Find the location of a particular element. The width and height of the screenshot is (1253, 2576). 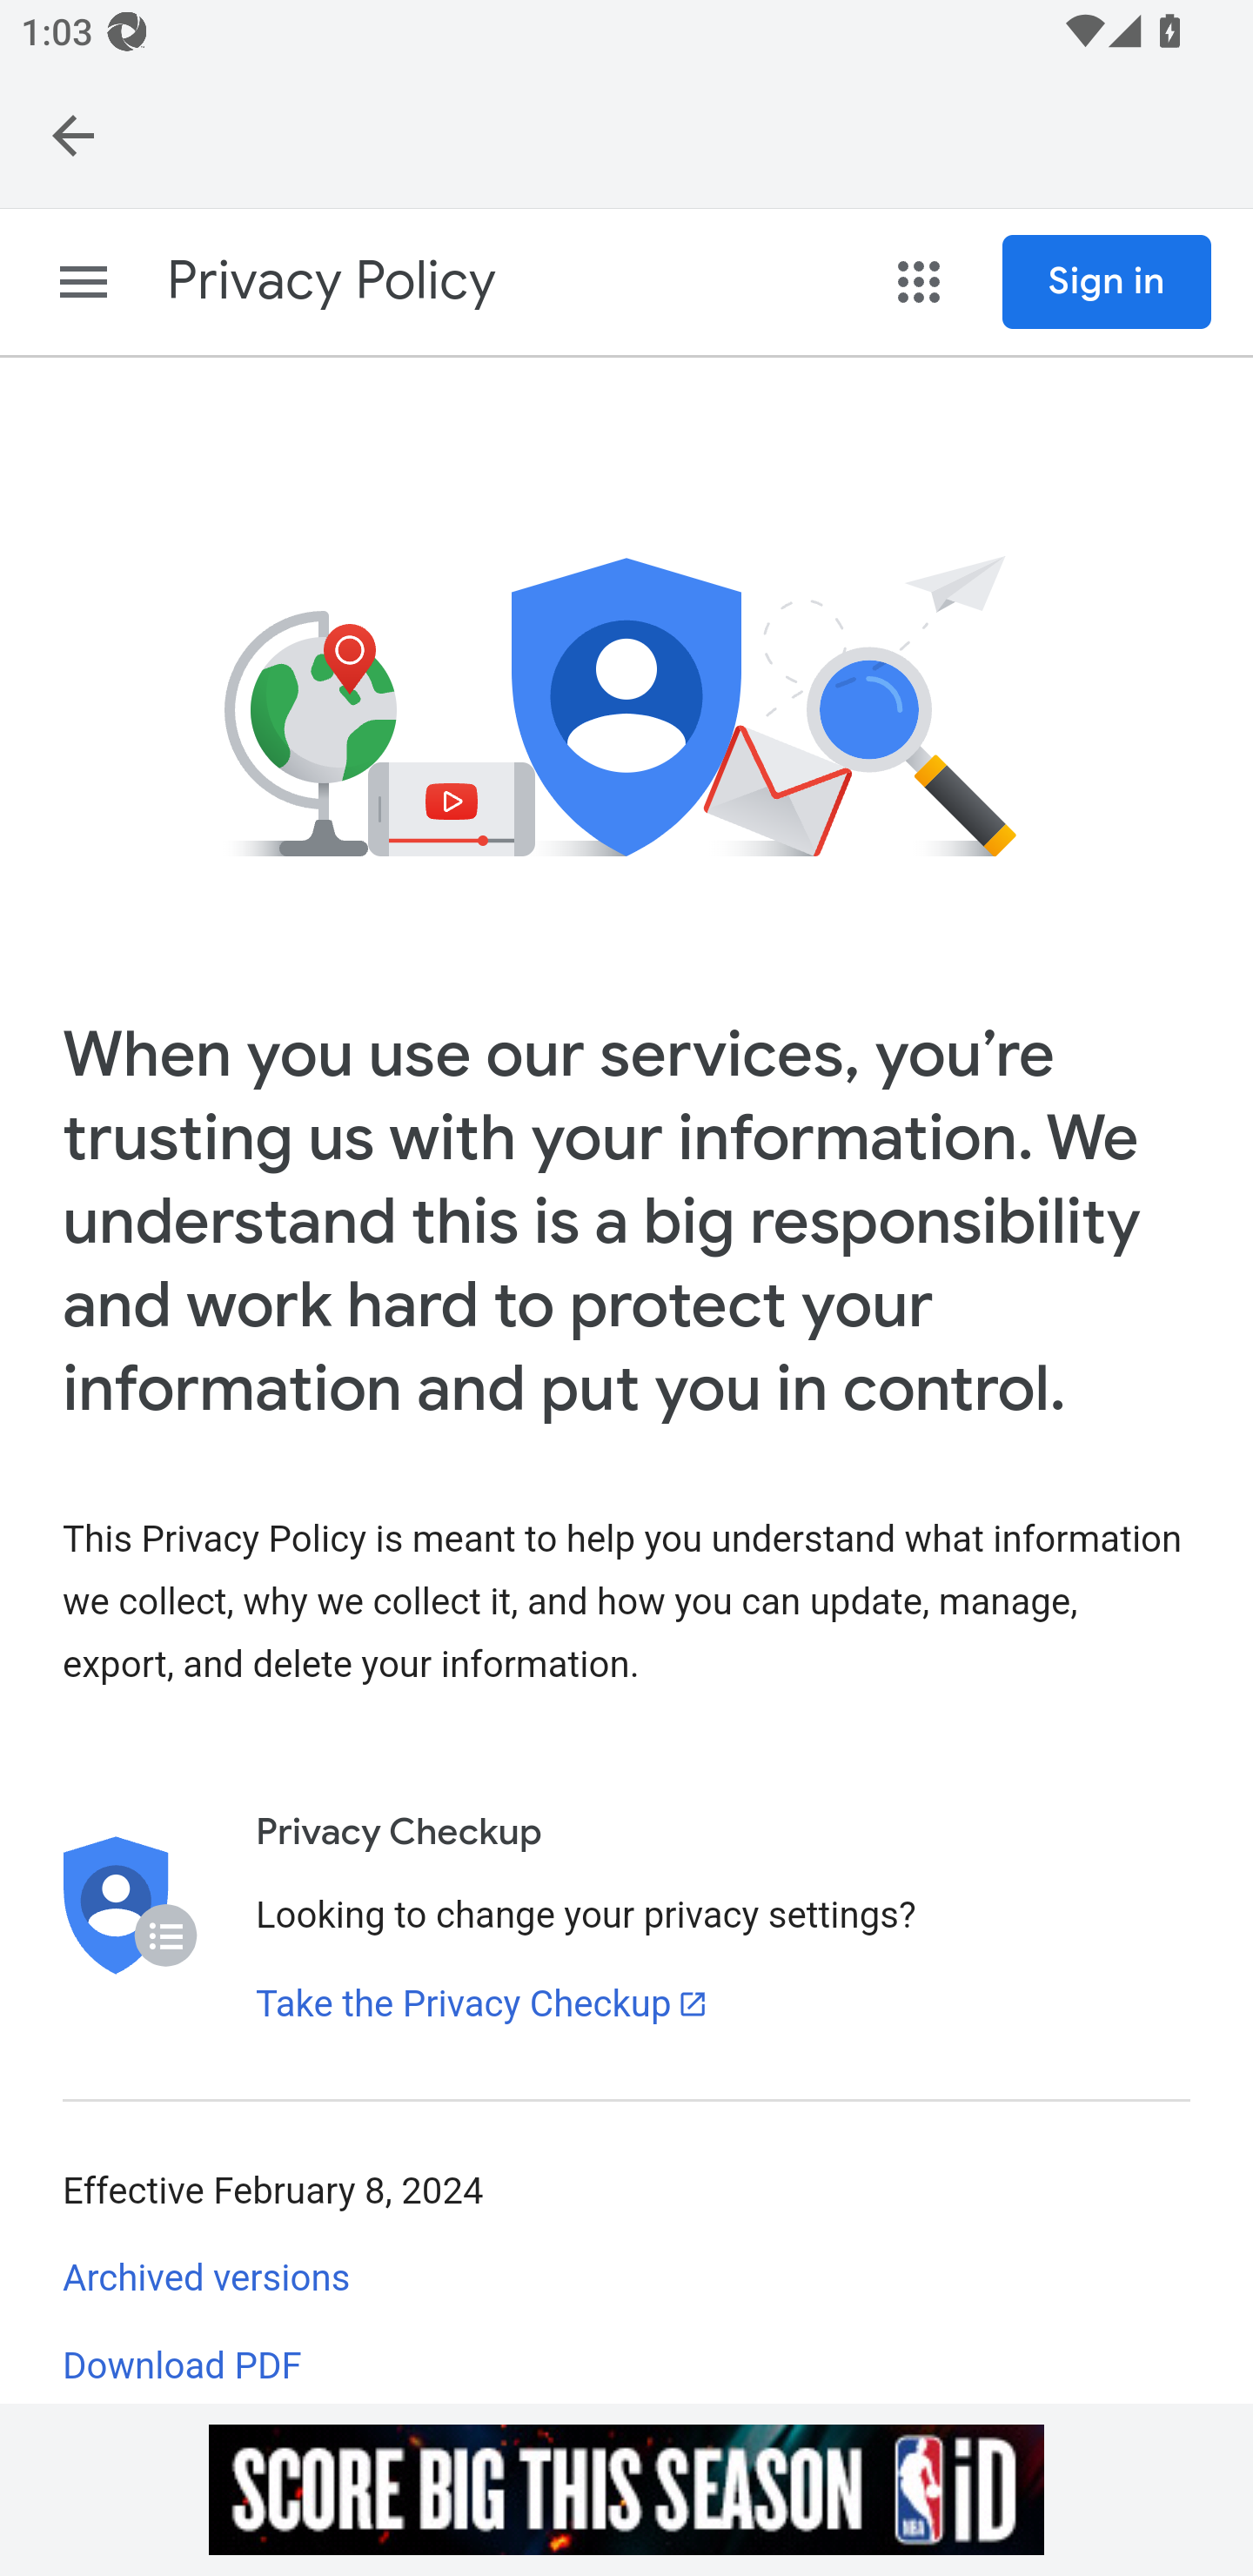

Take the Privacy Checkup is located at coordinates (482, 2002).